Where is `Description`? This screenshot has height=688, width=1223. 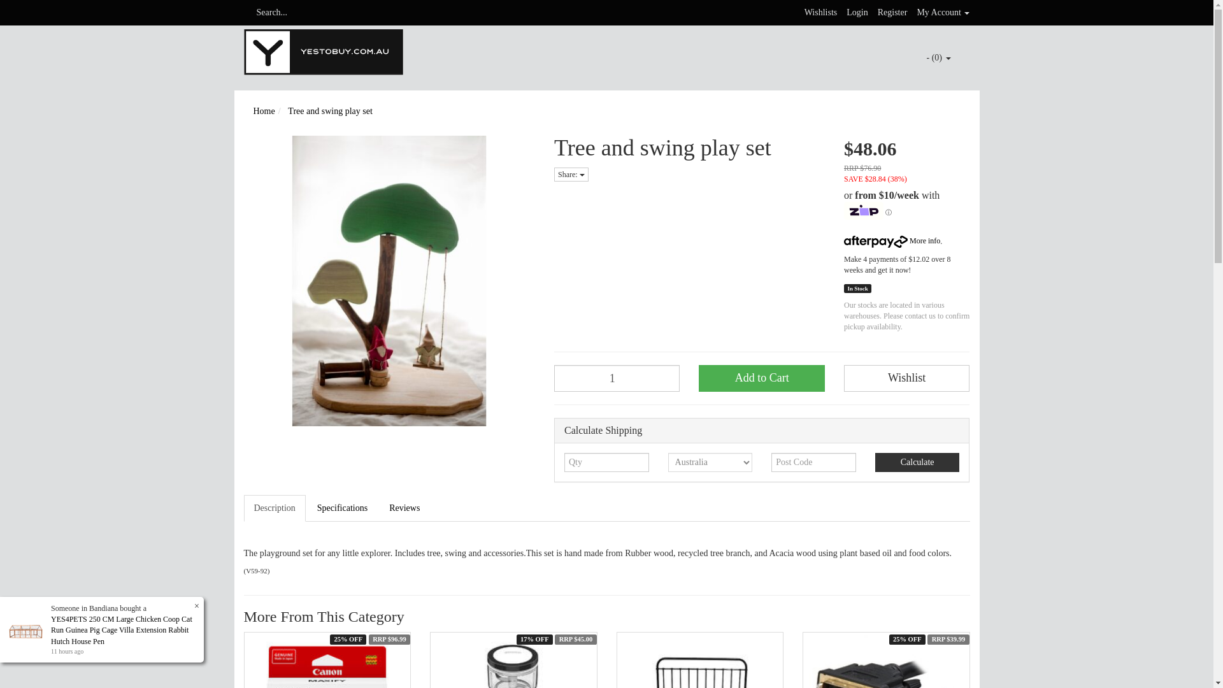 Description is located at coordinates (274, 508).